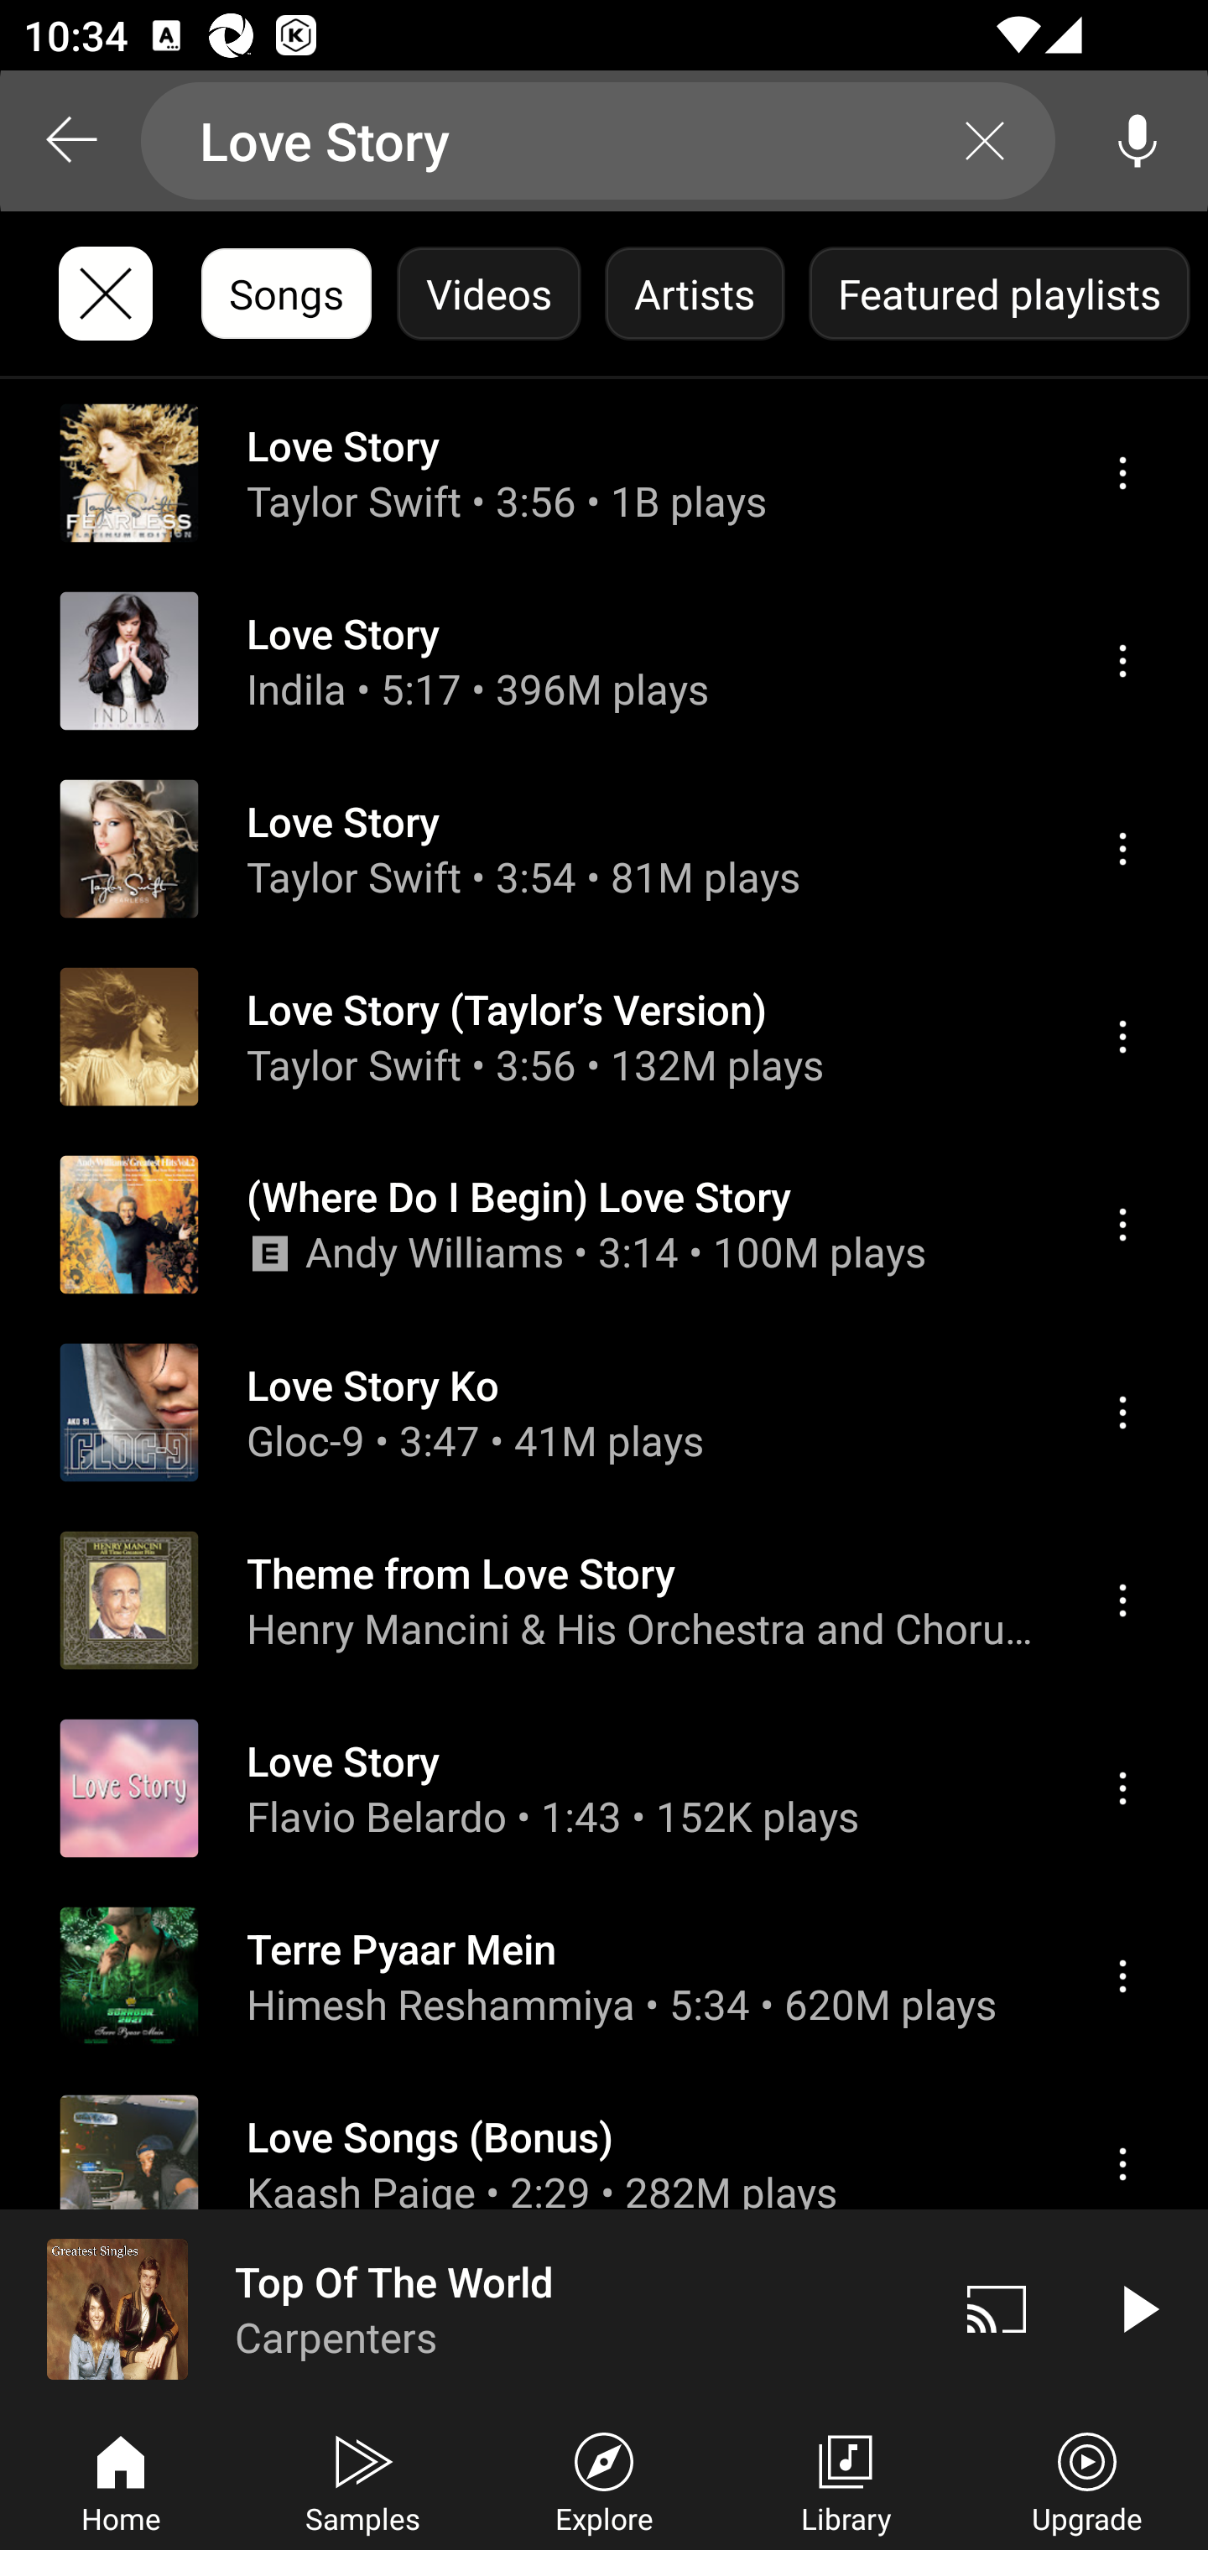 The image size is (1208, 2550). I want to click on Play video, so click(1138, 2308).